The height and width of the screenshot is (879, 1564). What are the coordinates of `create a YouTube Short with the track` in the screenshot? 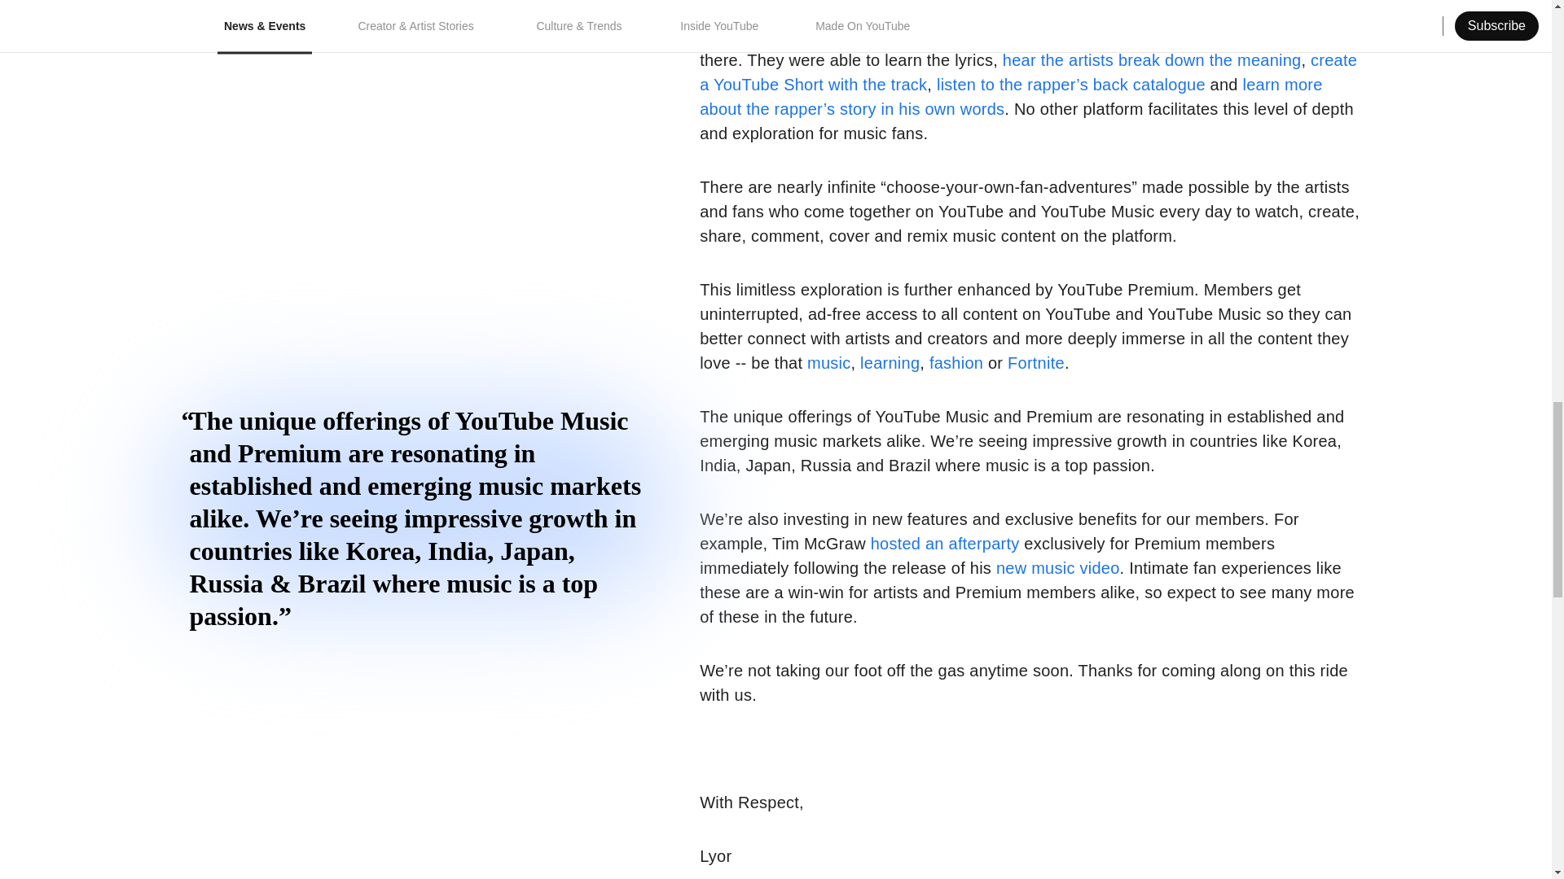 It's located at (1028, 72).